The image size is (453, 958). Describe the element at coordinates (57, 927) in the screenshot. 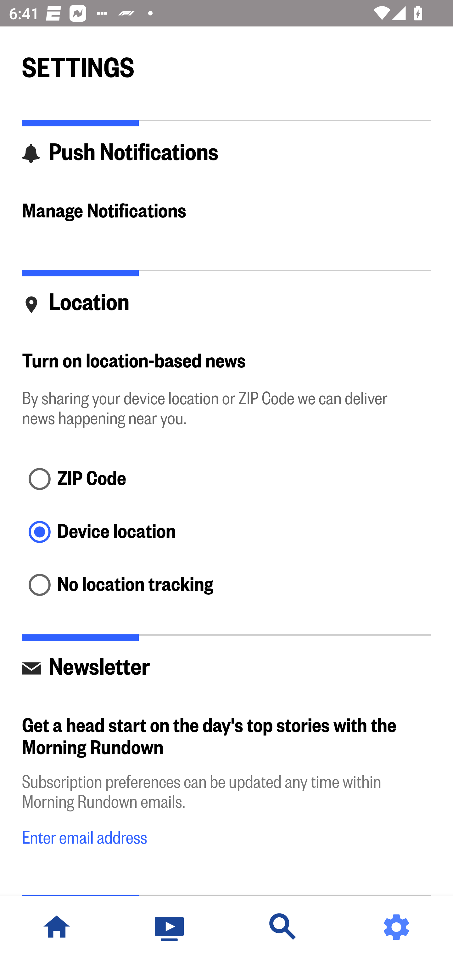

I see `NBC News Home` at that location.